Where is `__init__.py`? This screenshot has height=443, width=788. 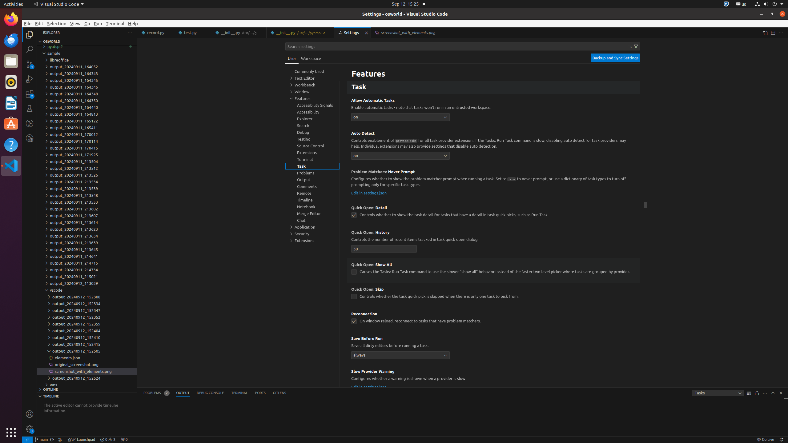
__init__.py is located at coordinates (300, 33).